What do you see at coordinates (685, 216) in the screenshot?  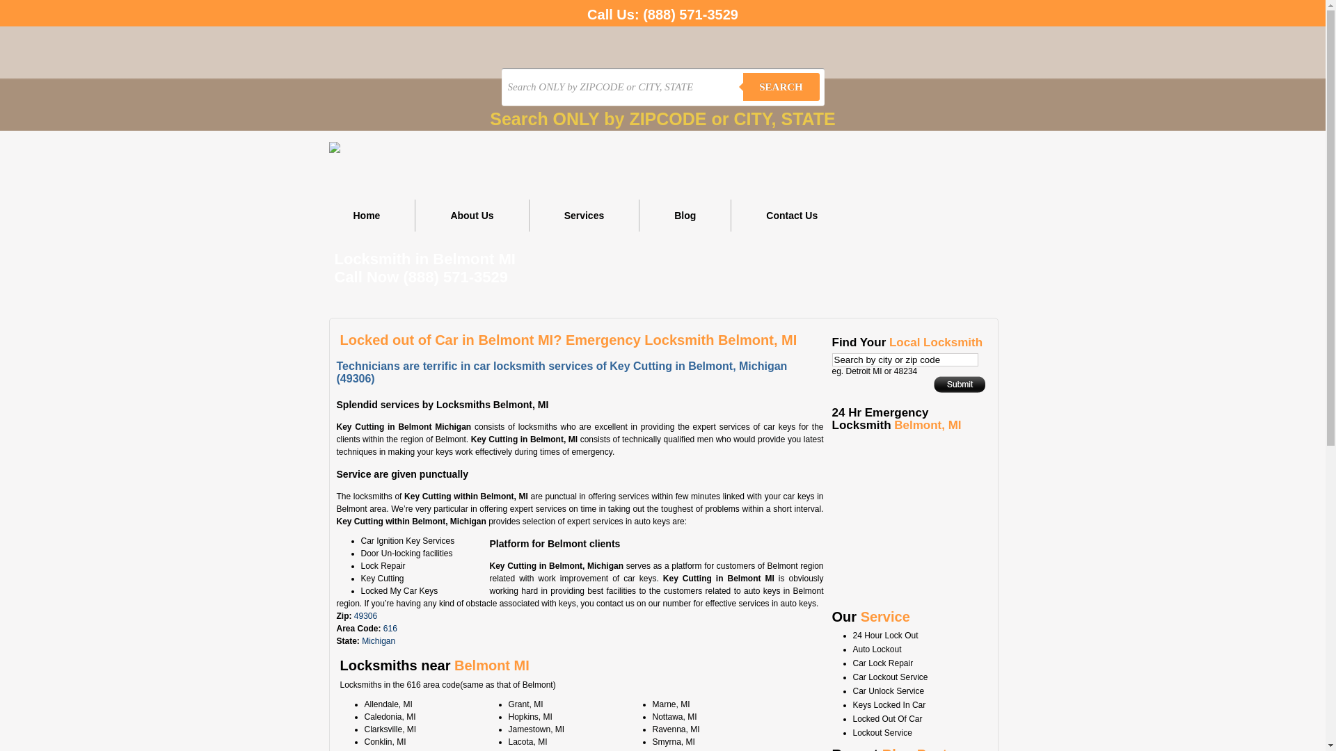 I see `Blog` at bounding box center [685, 216].